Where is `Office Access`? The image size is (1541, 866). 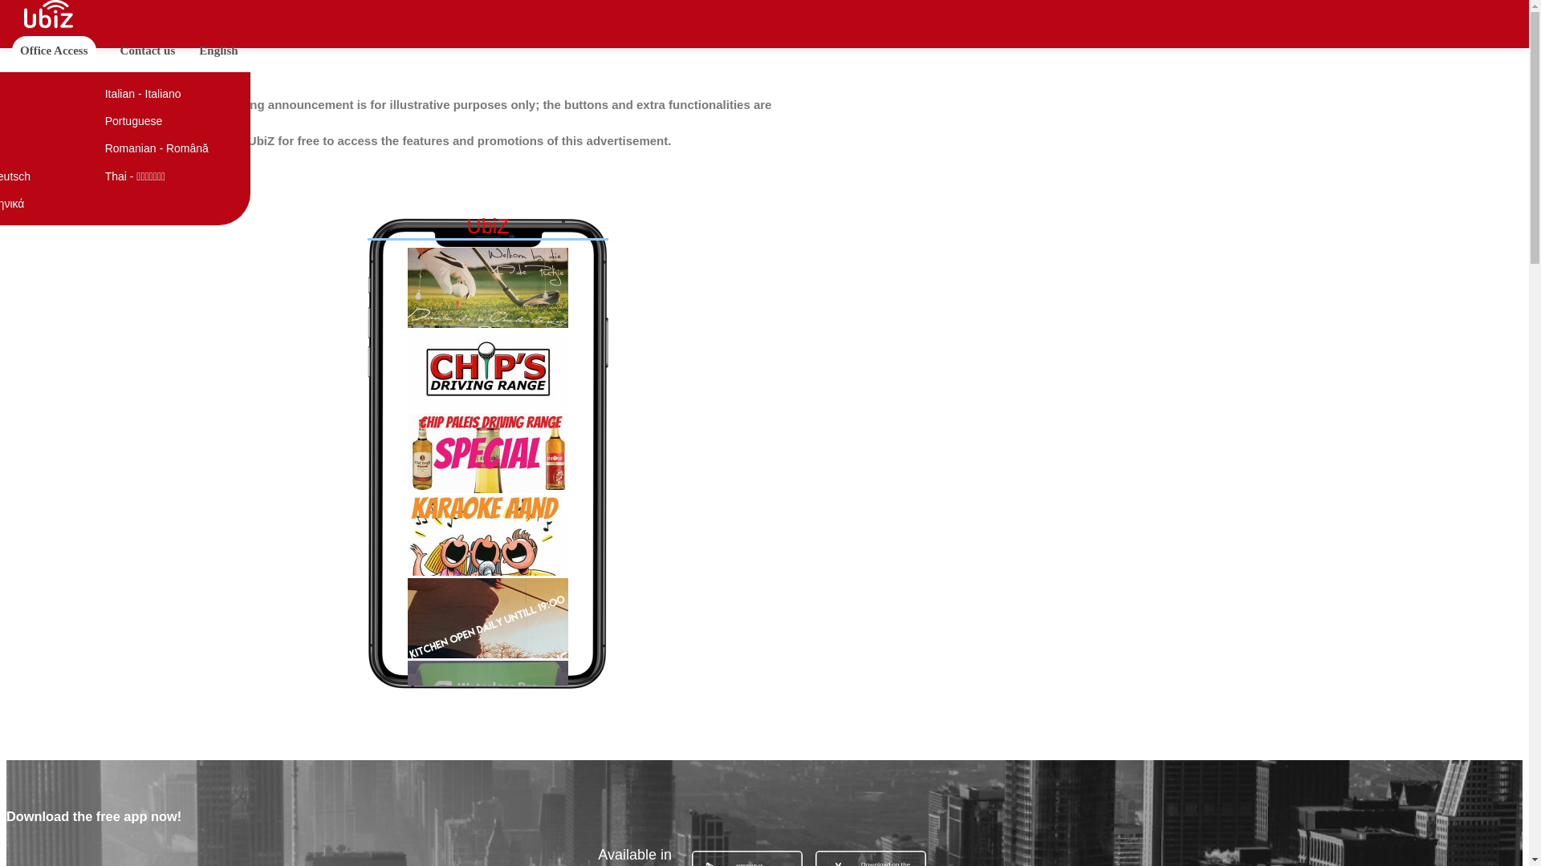
Office Access is located at coordinates (54, 50).